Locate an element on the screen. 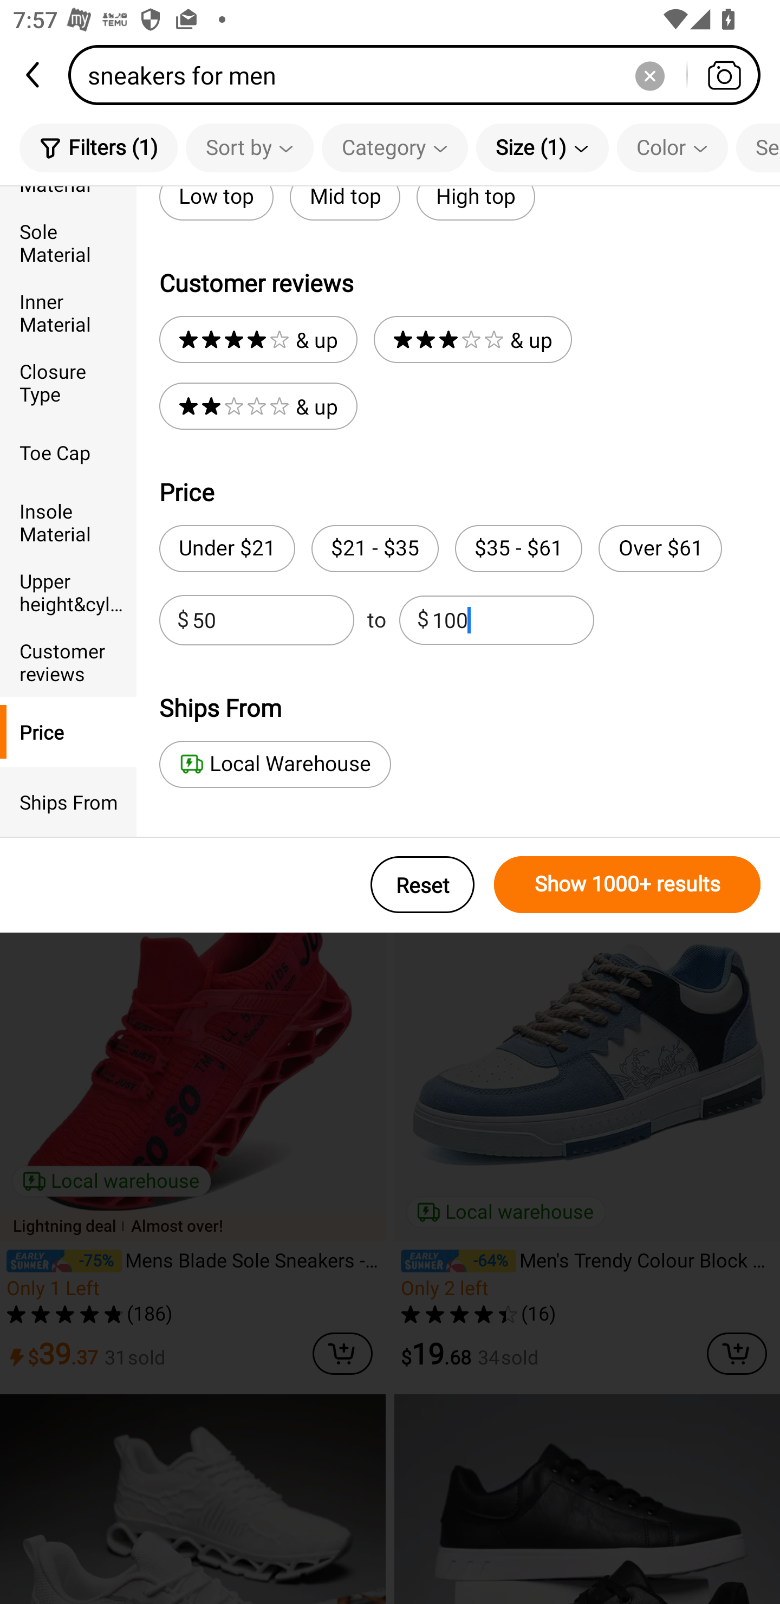 This screenshot has width=780, height=1604. Size (1) is located at coordinates (542, 147).